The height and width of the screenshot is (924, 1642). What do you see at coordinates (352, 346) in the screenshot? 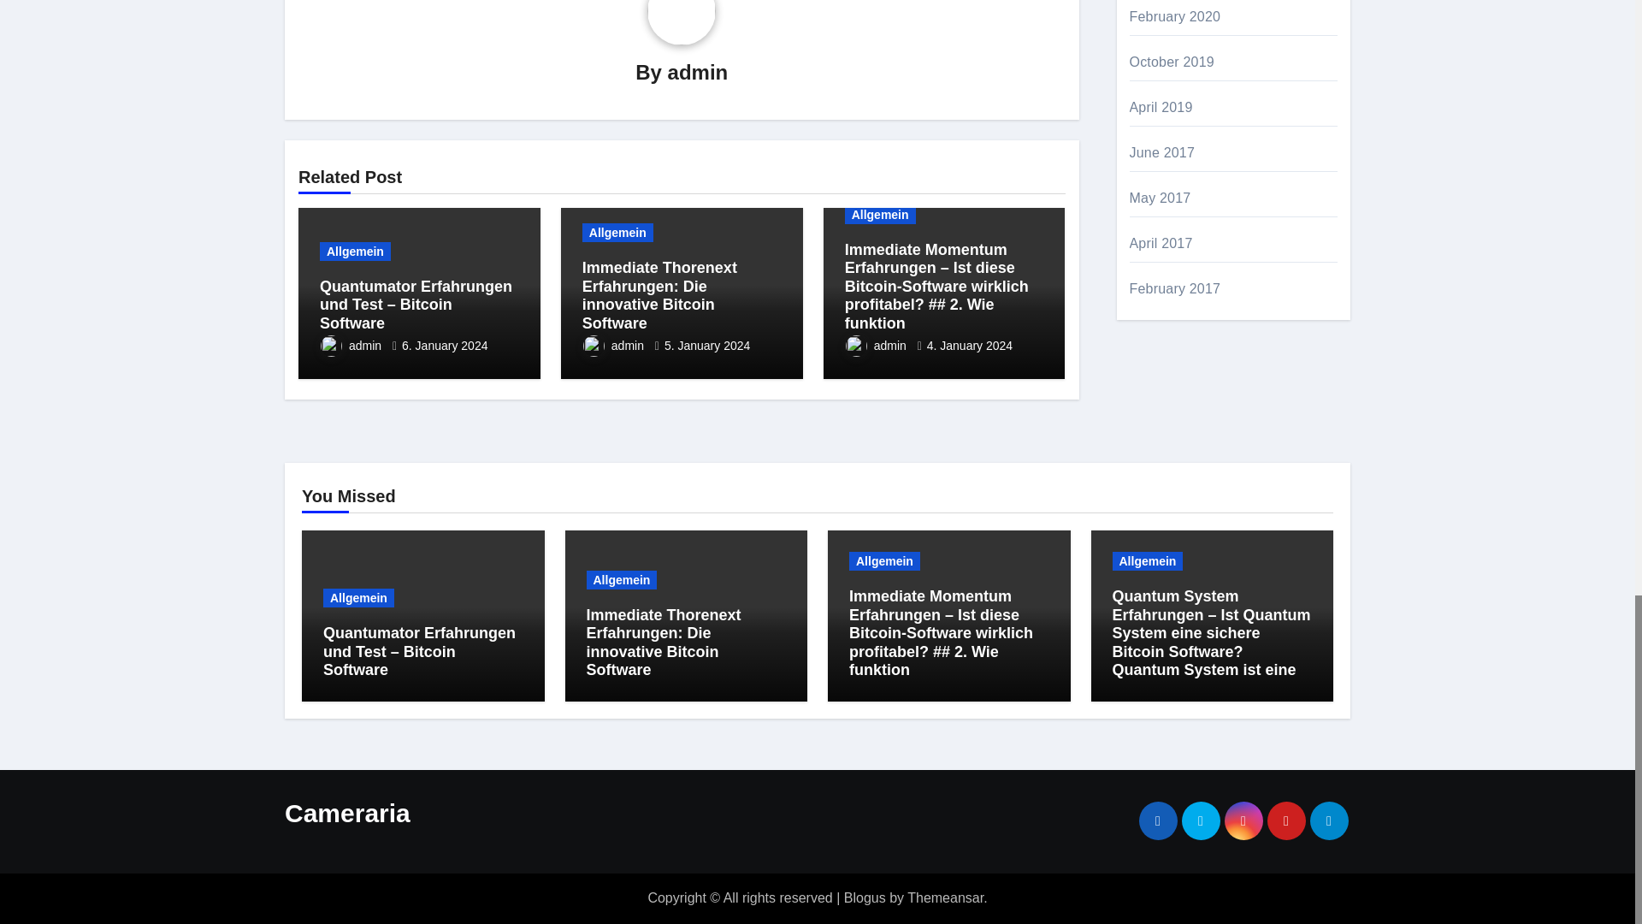
I see `admin` at bounding box center [352, 346].